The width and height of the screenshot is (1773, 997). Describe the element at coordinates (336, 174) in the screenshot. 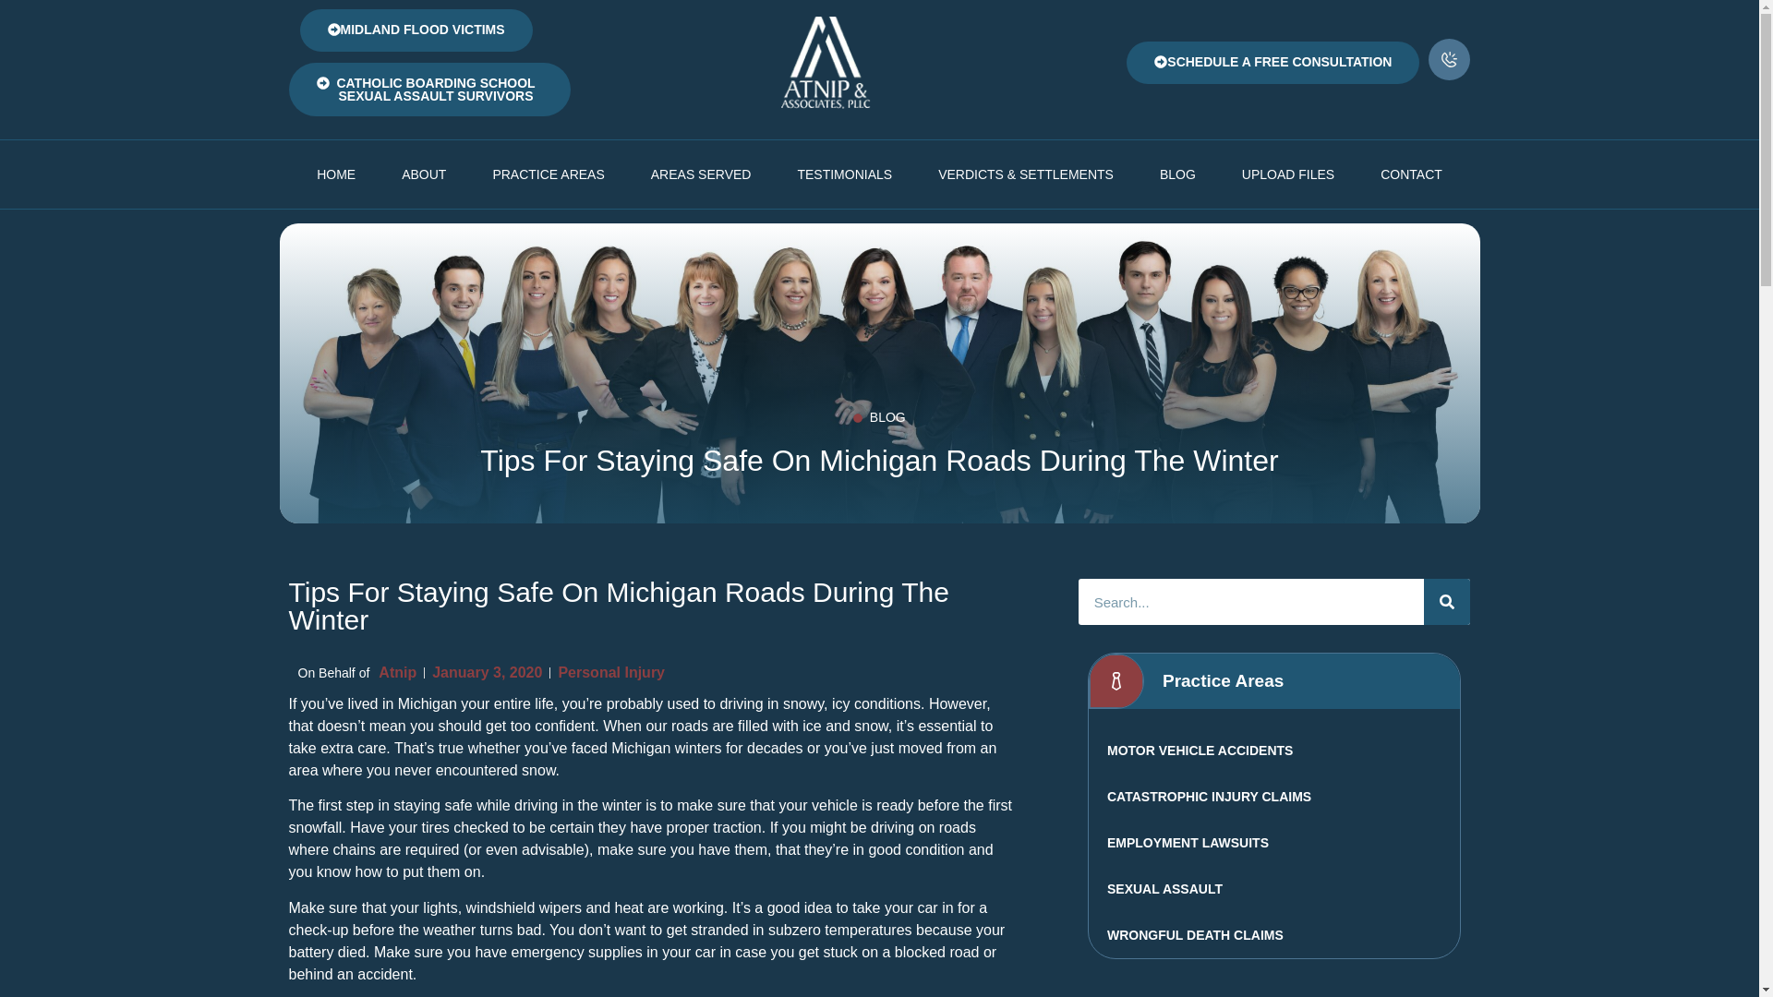

I see `HOME` at that location.